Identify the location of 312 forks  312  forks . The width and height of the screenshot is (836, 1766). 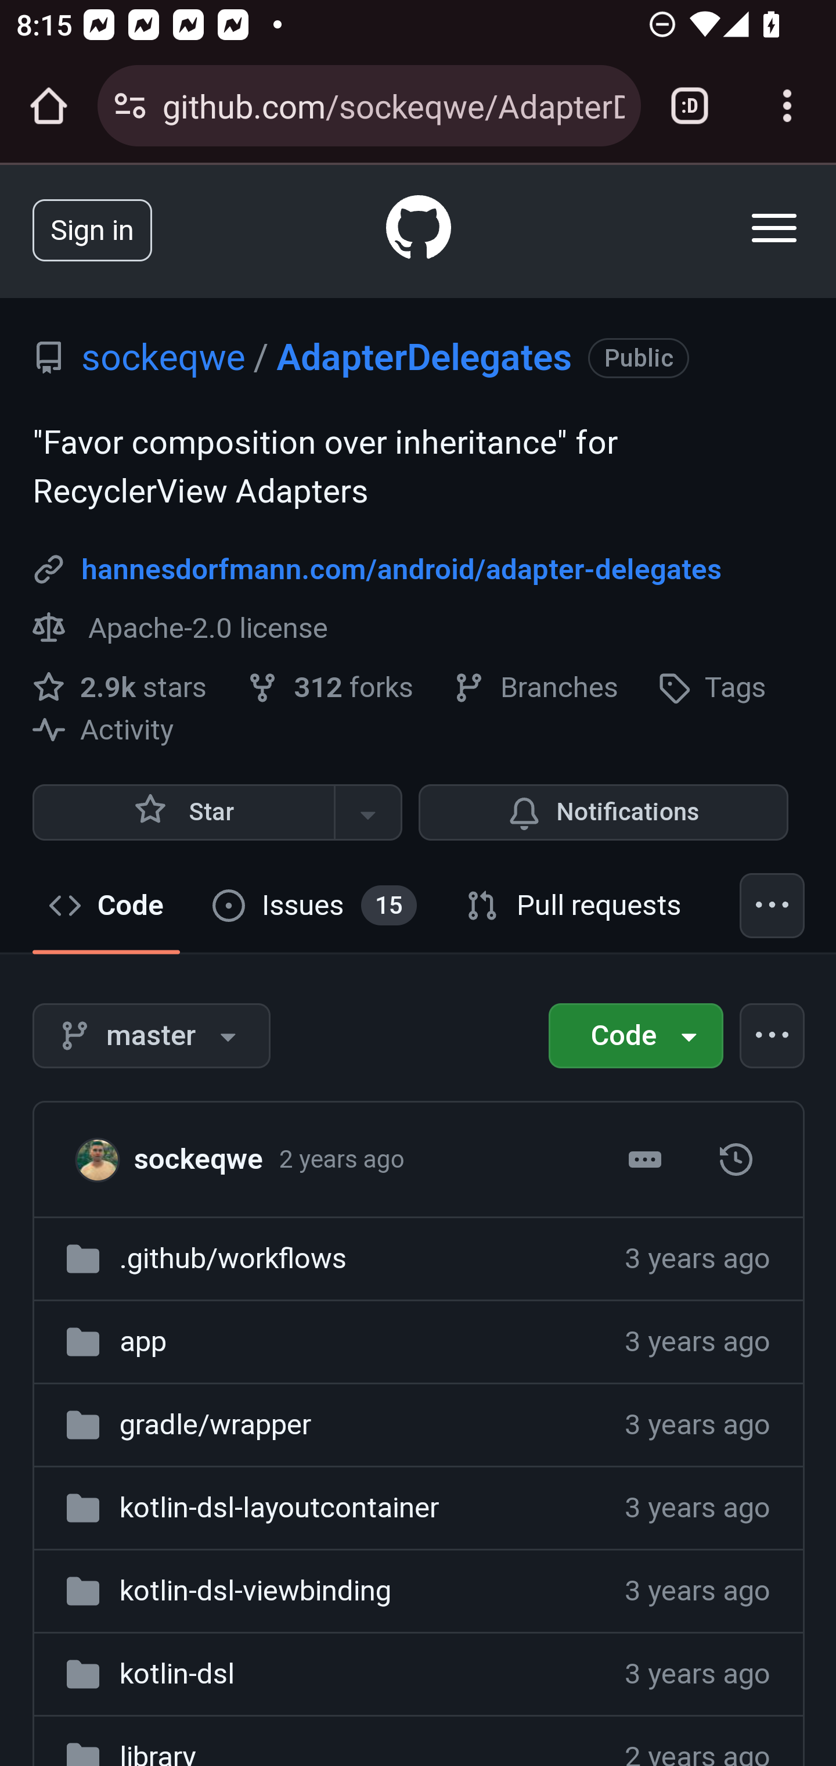
(333, 687).